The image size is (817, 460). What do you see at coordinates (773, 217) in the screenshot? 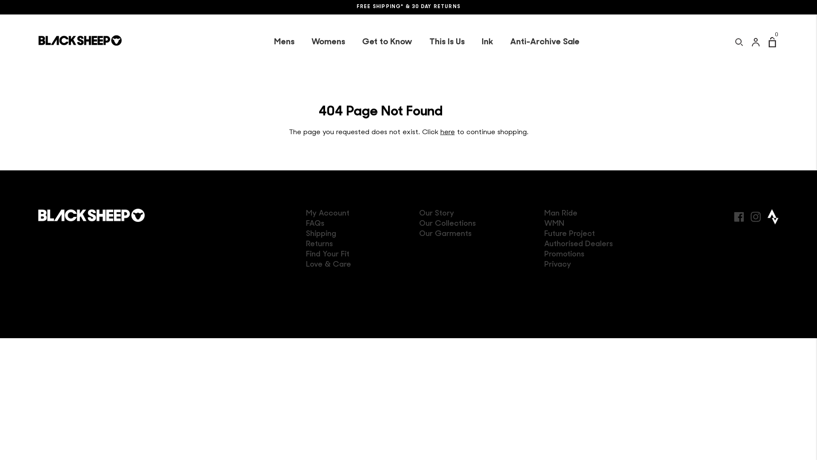
I see `Black Sheep Cycling on Strava` at bounding box center [773, 217].